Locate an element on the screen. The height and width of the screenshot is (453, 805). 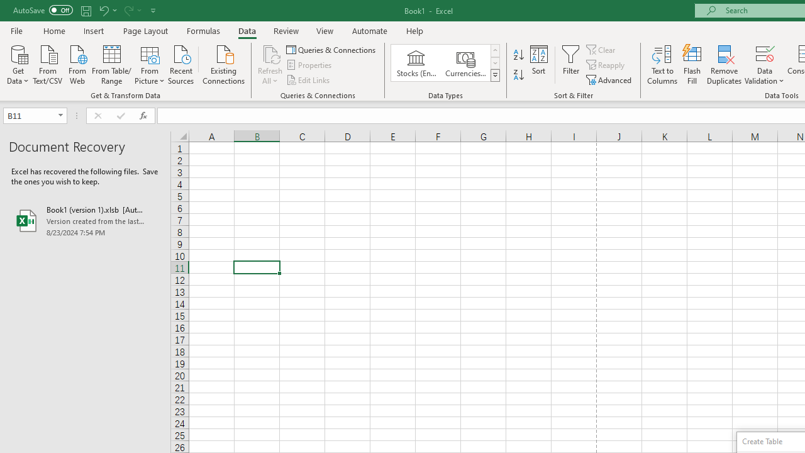
Flash Fill is located at coordinates (692, 64).